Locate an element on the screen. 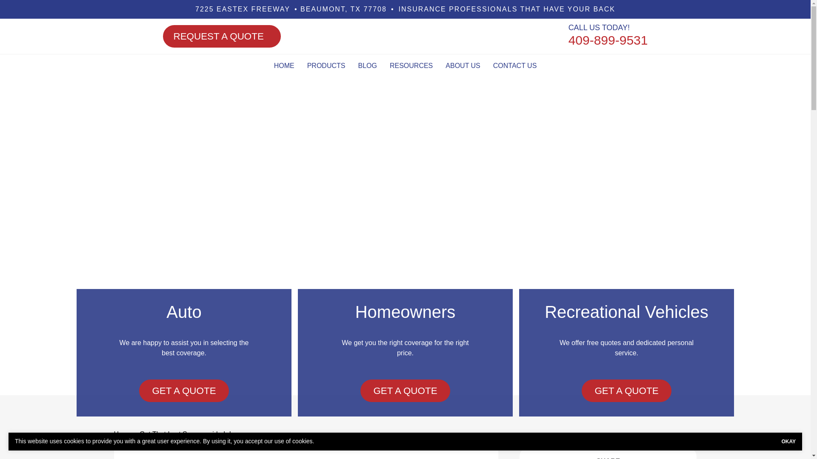 Image resolution: width=817 pixels, height=459 pixels. CONTACT US is located at coordinates (515, 66).